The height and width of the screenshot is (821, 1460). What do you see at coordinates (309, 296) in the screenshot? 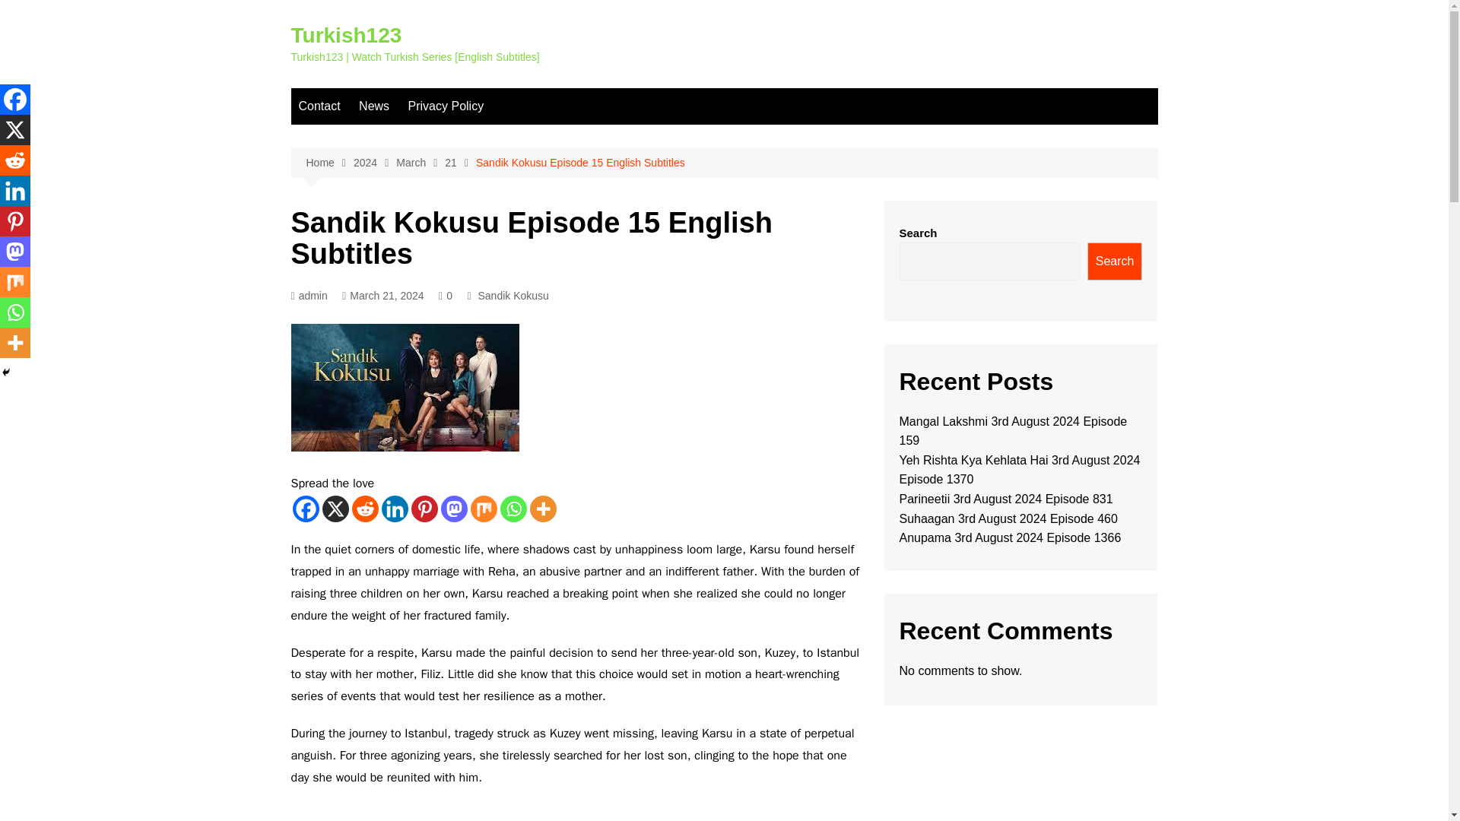
I see `admin` at bounding box center [309, 296].